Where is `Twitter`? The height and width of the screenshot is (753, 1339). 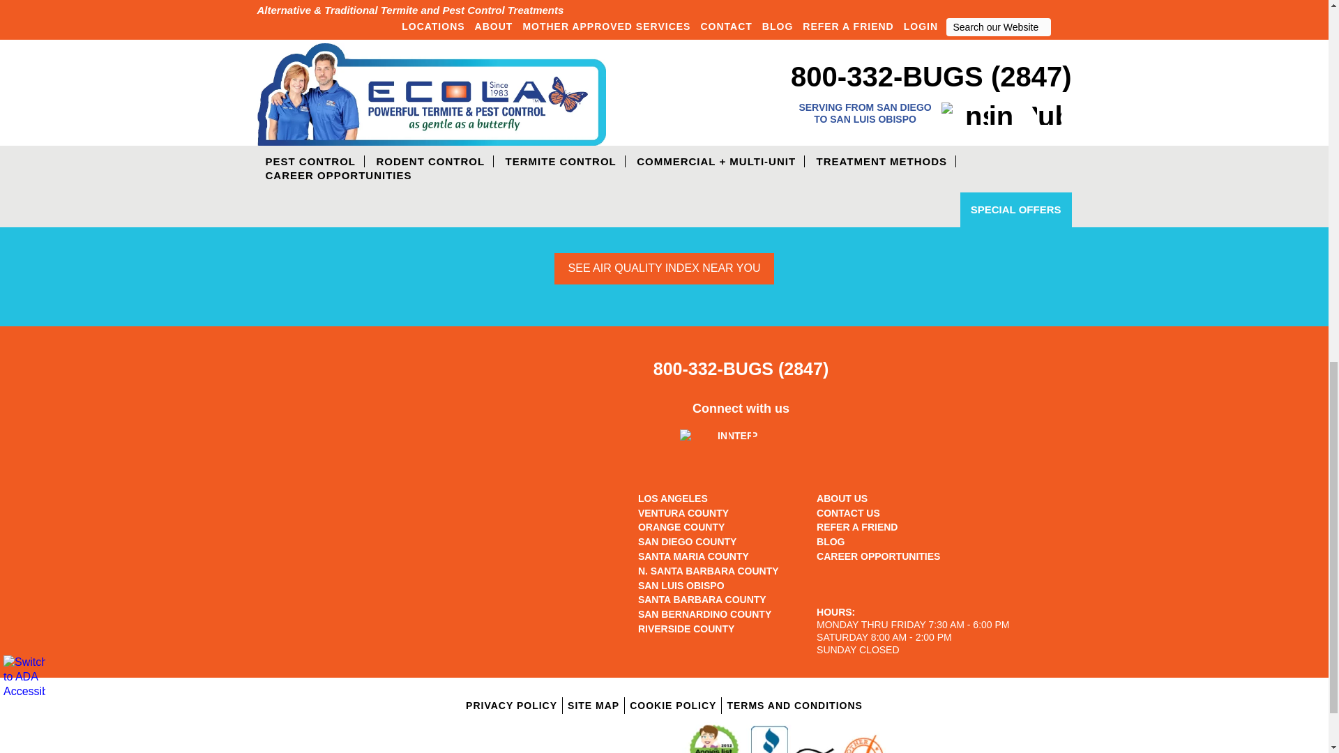
Twitter is located at coordinates (292, 92).